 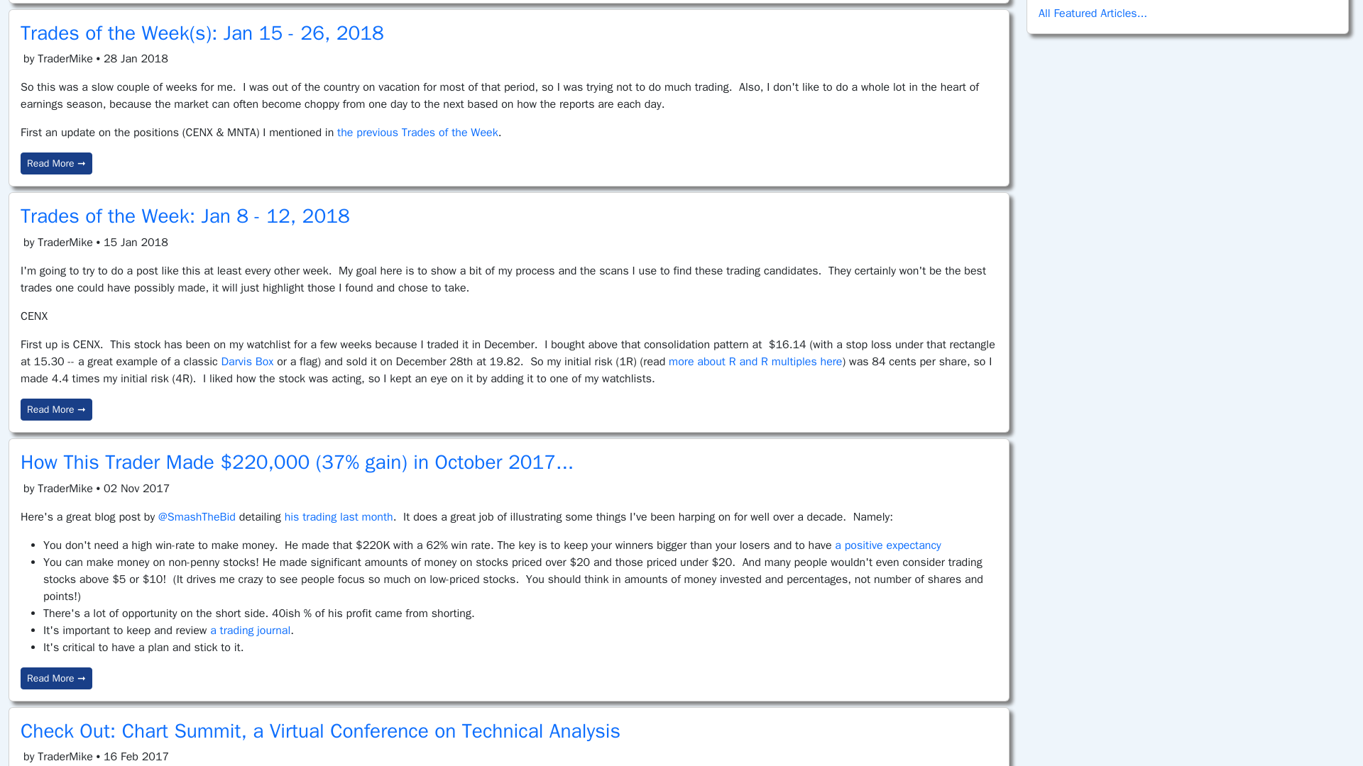 What do you see at coordinates (417, 132) in the screenshot?
I see `the previous Trades of the Week` at bounding box center [417, 132].